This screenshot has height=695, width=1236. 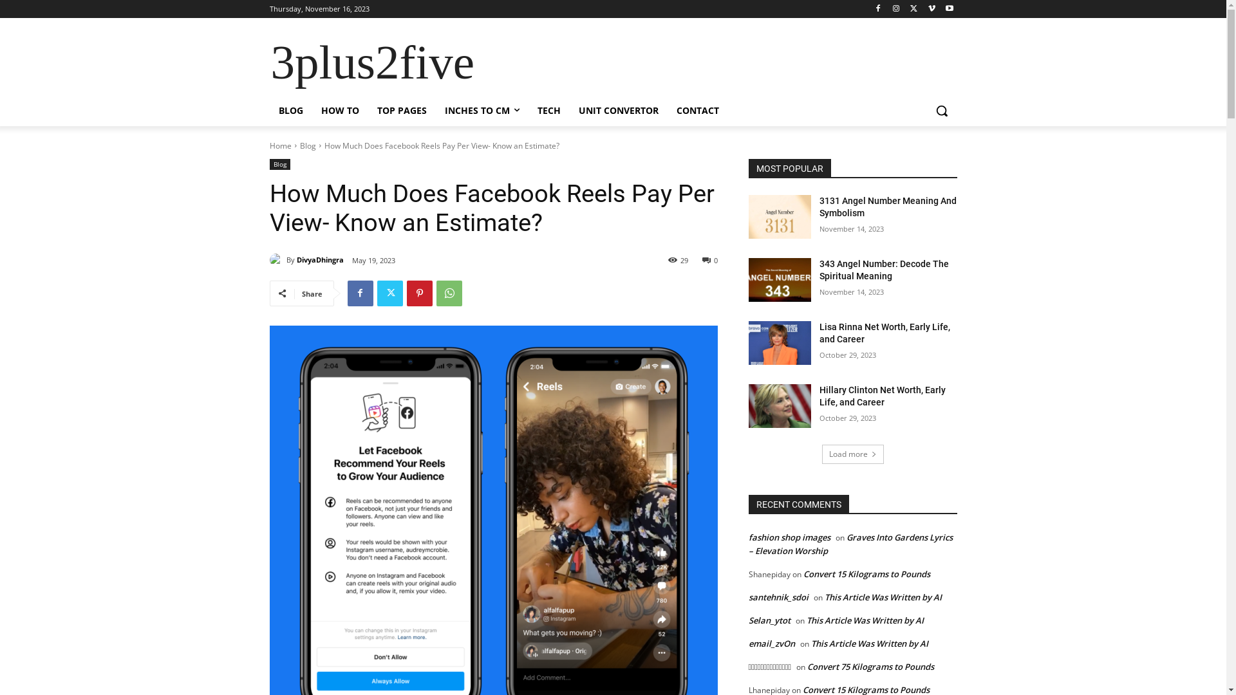 I want to click on UNIT CONVERTOR, so click(x=618, y=111).